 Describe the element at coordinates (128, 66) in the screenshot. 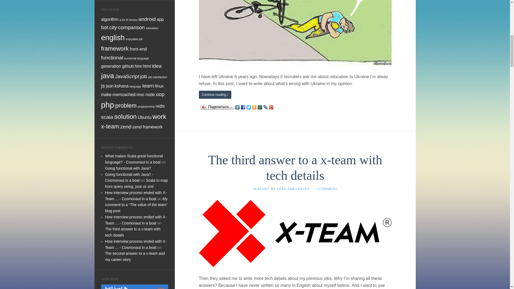

I see `github` at that location.